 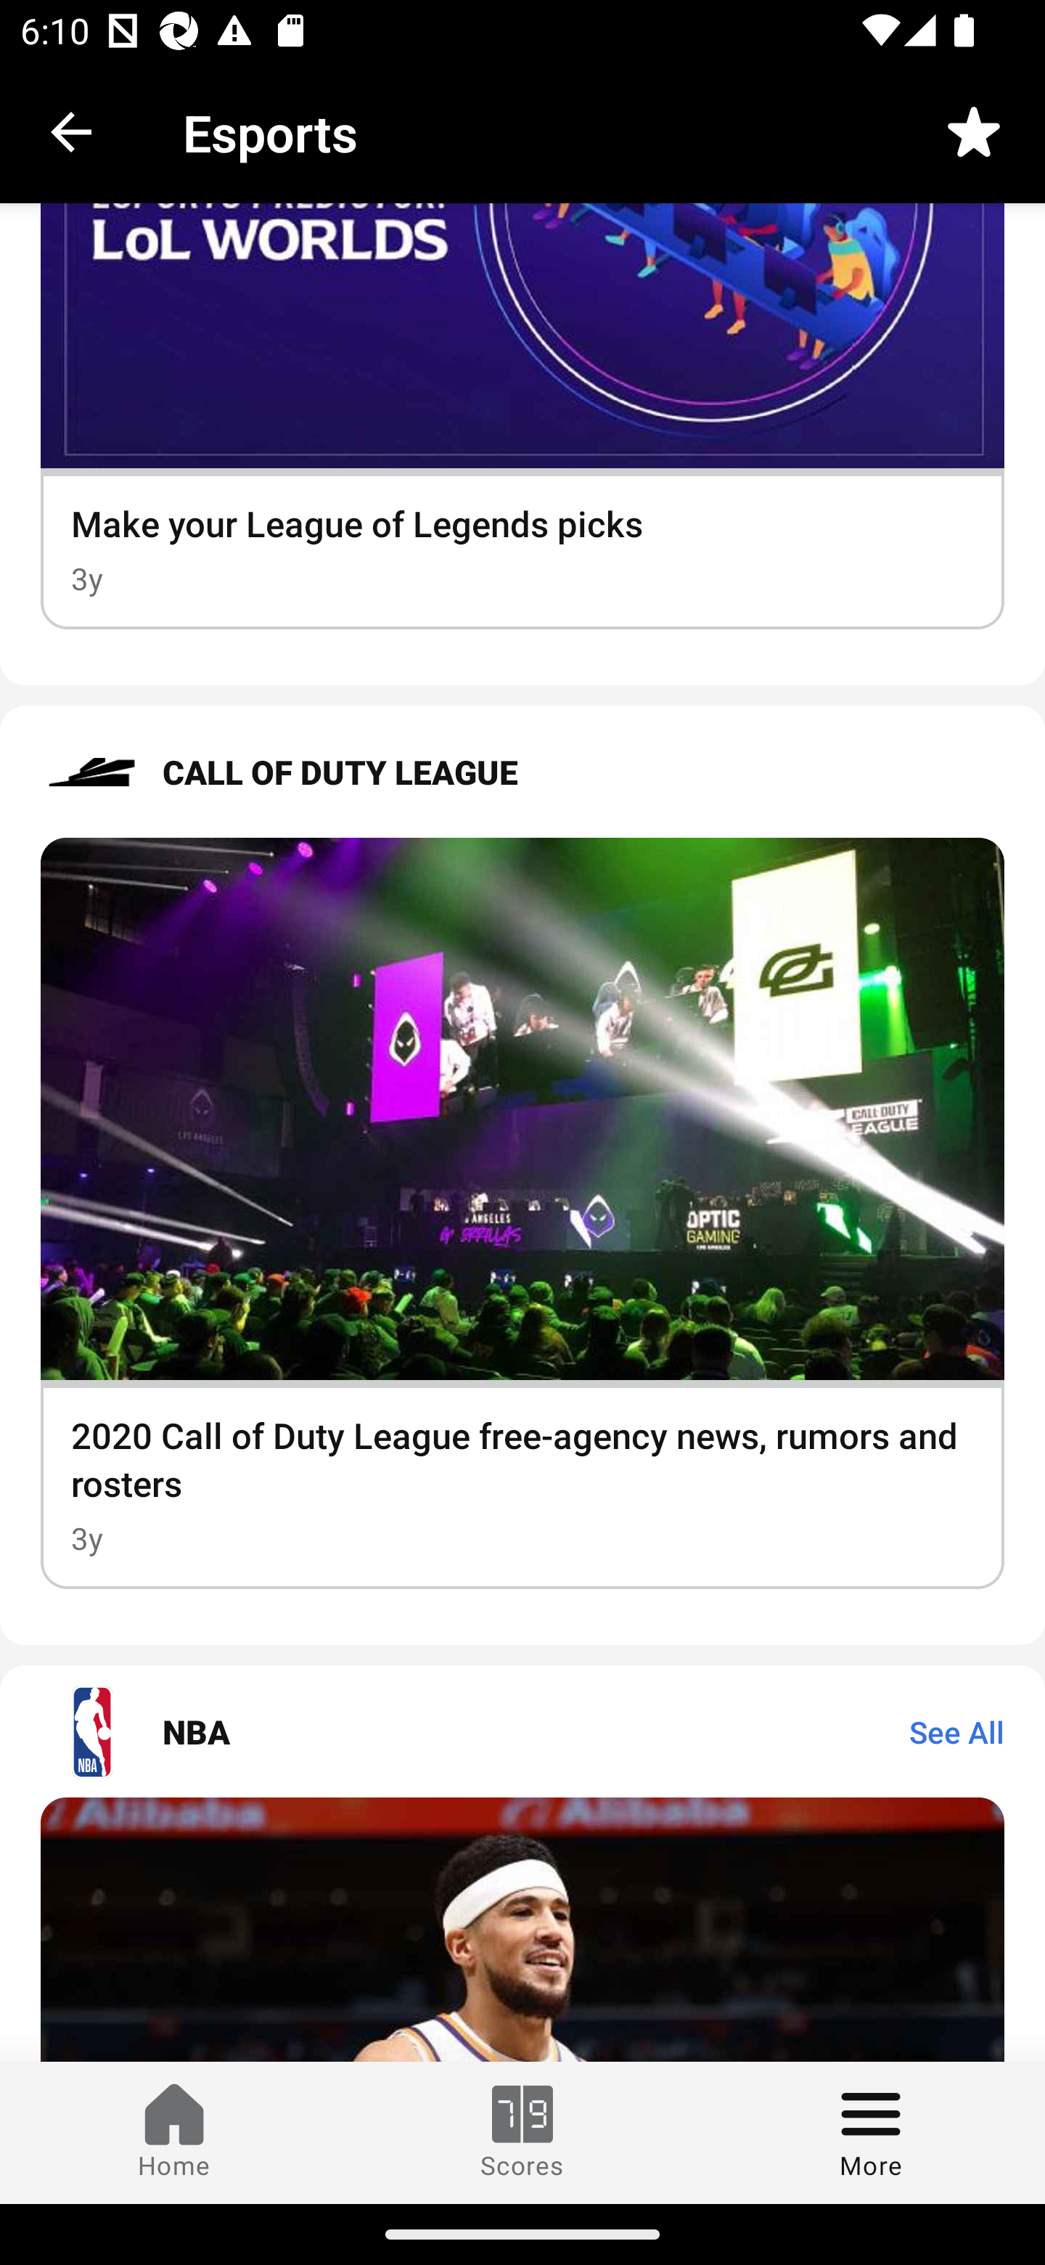 What do you see at coordinates (174, 2132) in the screenshot?
I see `Home` at bounding box center [174, 2132].